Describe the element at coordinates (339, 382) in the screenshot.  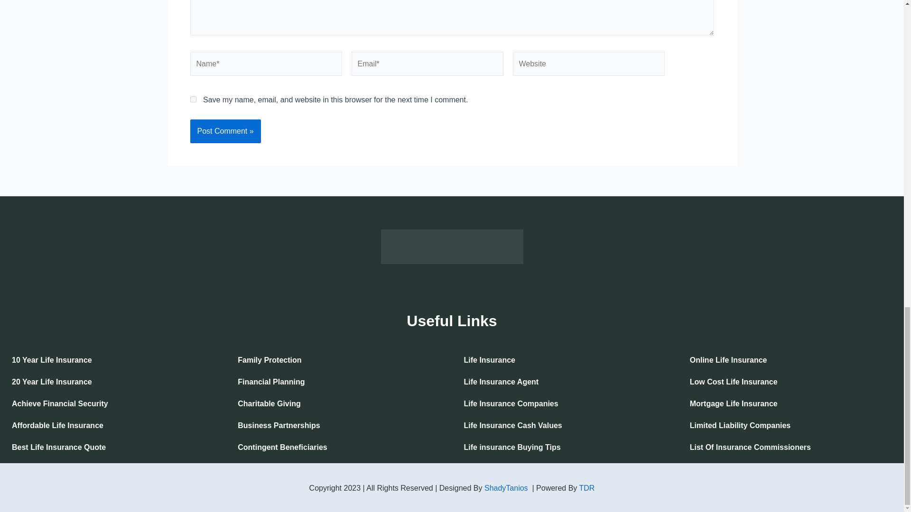
I see `Financial Planning` at that location.